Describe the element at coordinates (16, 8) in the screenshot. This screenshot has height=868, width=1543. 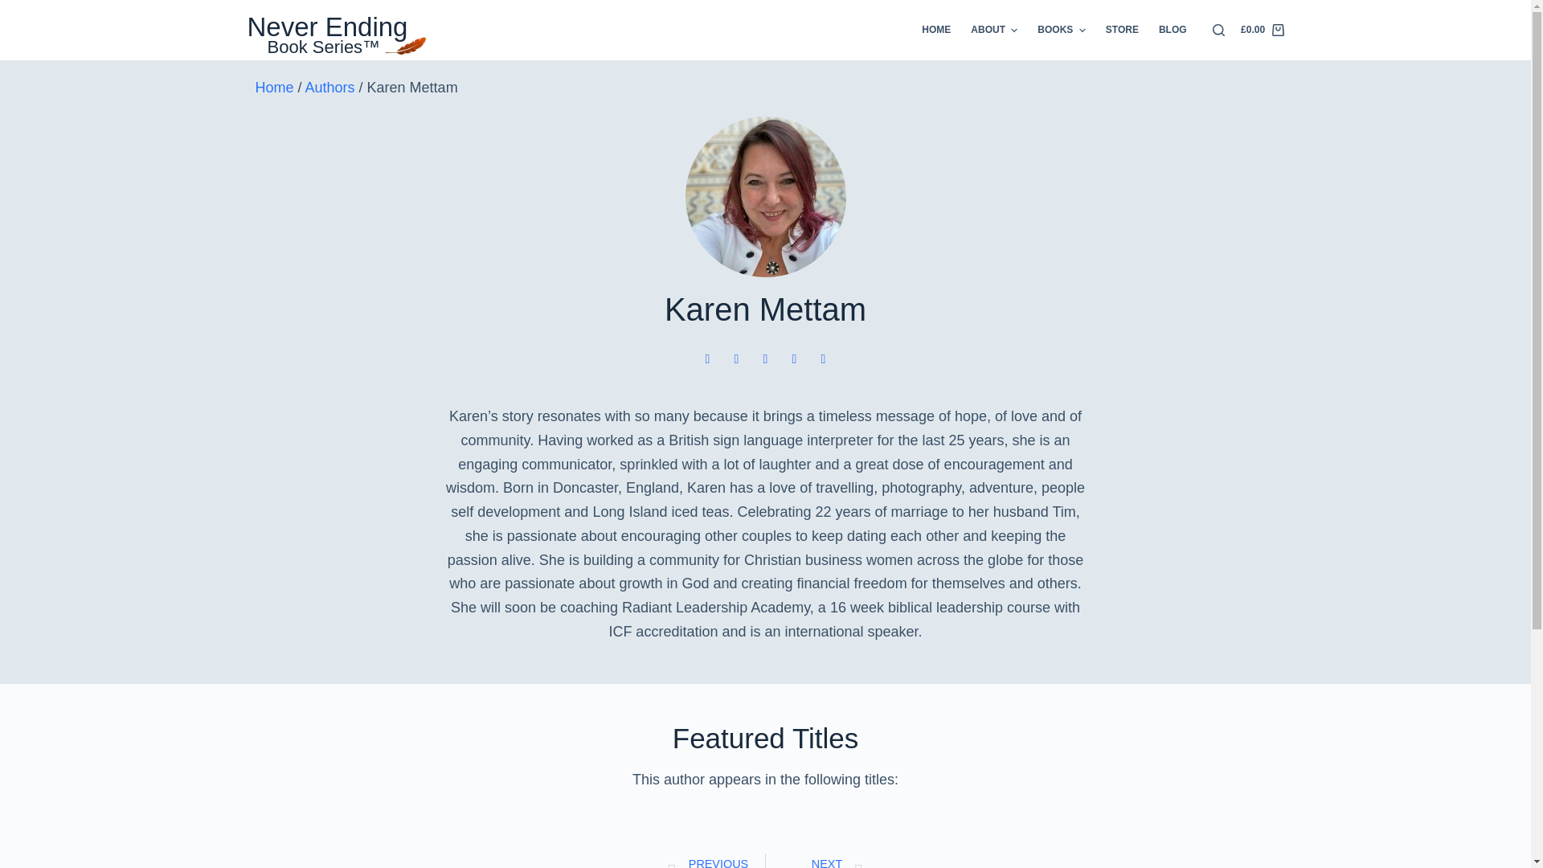
I see `Skip to content` at that location.